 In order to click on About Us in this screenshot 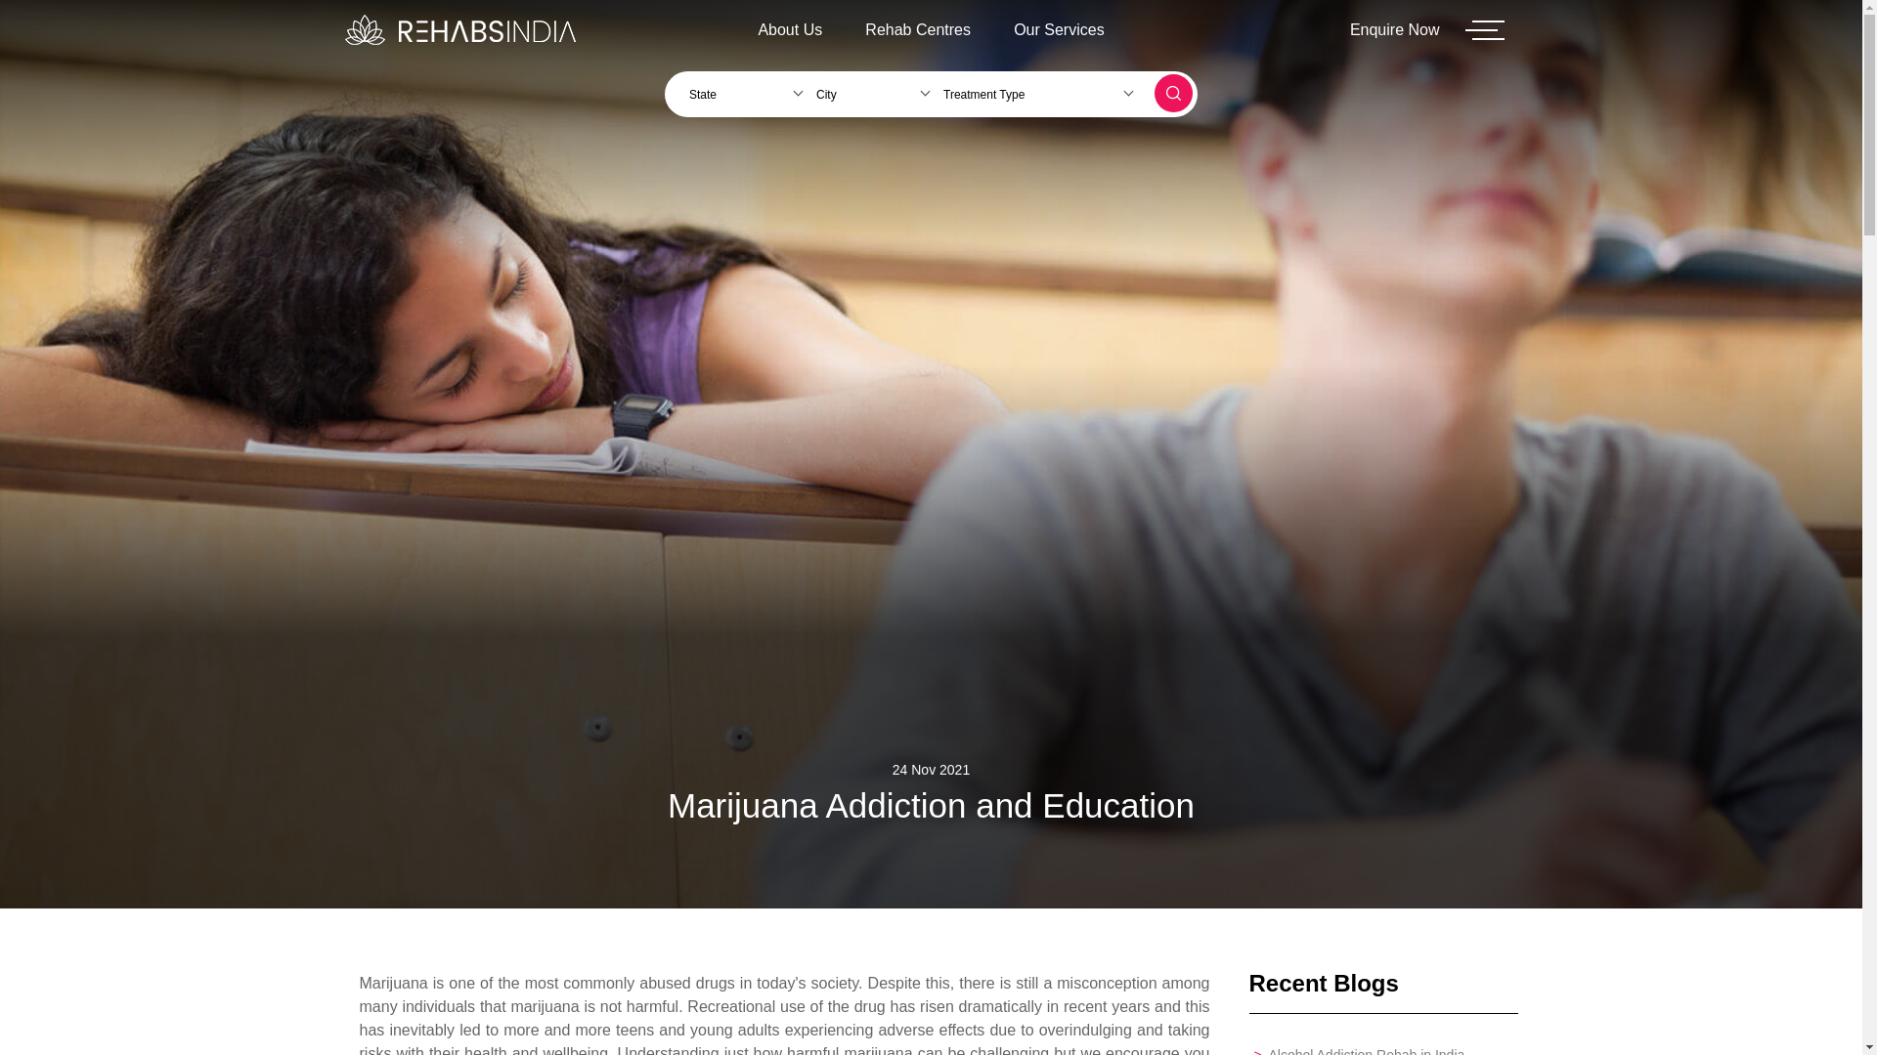, I will do `click(789, 29)`.